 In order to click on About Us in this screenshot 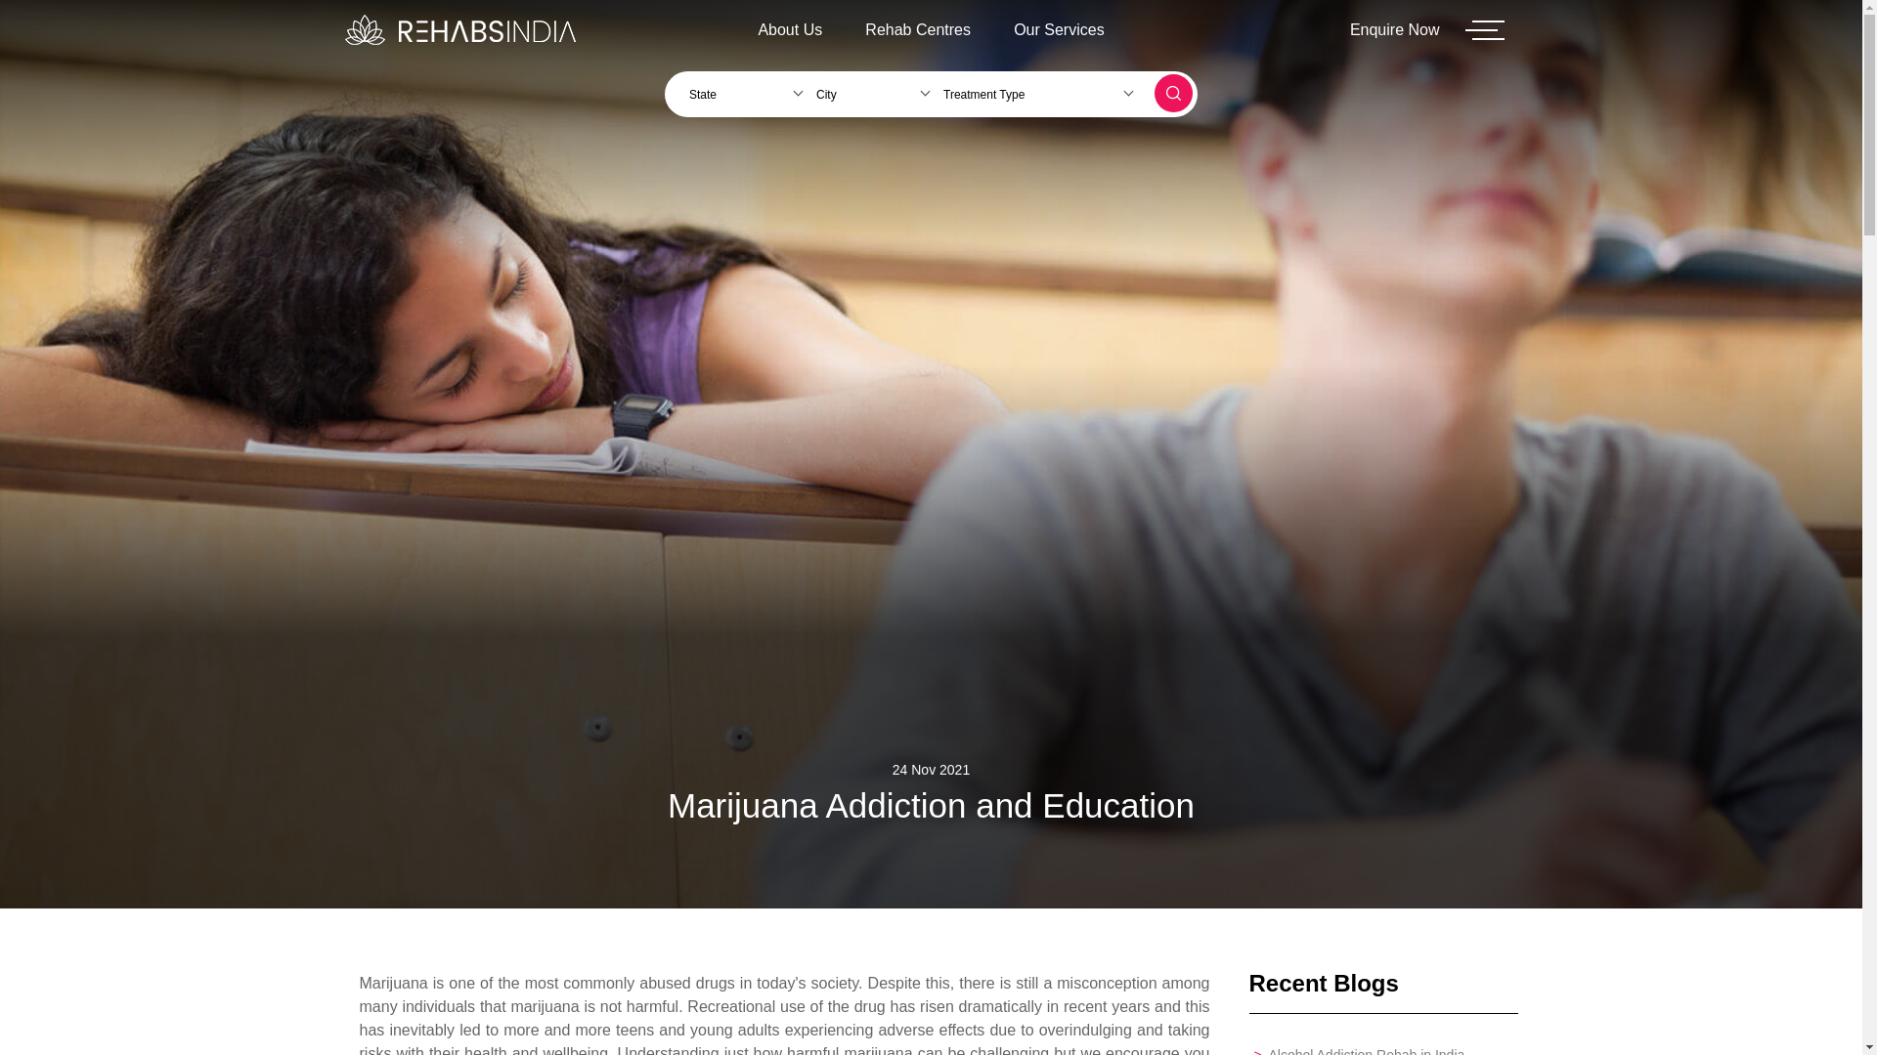, I will do `click(789, 29)`.